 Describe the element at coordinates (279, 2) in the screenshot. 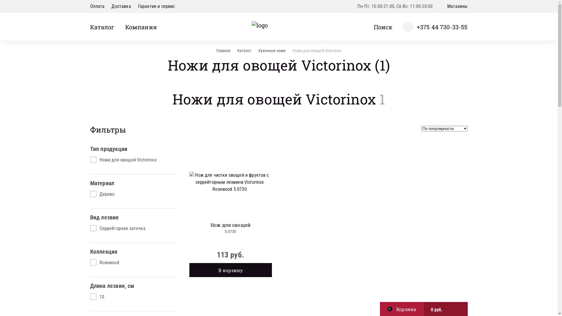

I see `Y` at that location.